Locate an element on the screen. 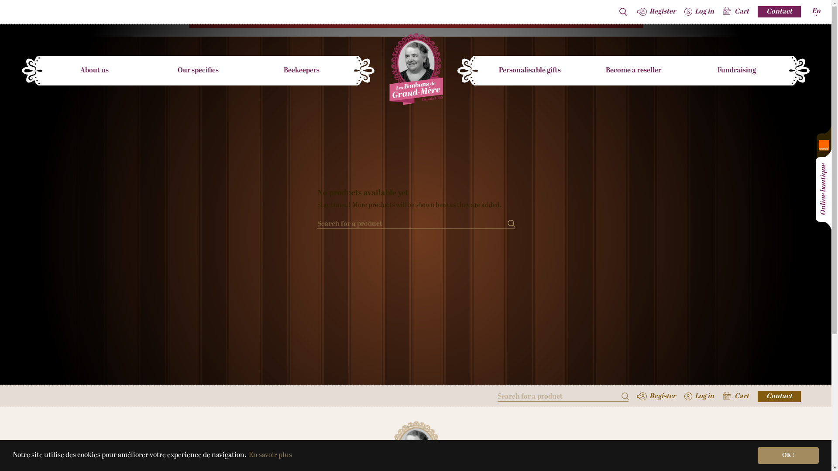 The image size is (838, 471). Our specifics is located at coordinates (198, 71).